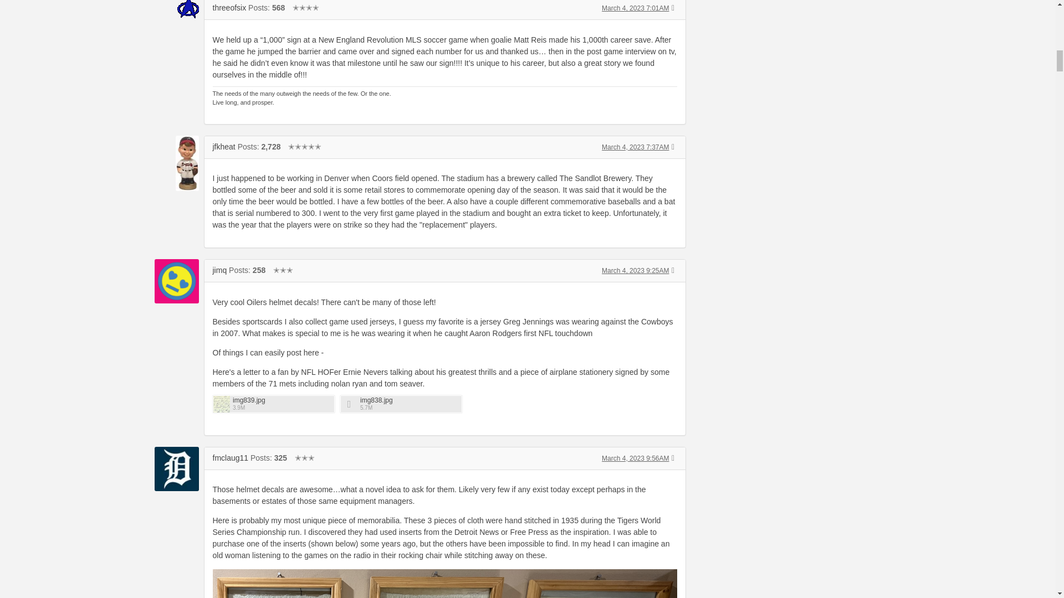  What do you see at coordinates (635, 270) in the screenshot?
I see `March 4, 2023 9:25AM` at bounding box center [635, 270].